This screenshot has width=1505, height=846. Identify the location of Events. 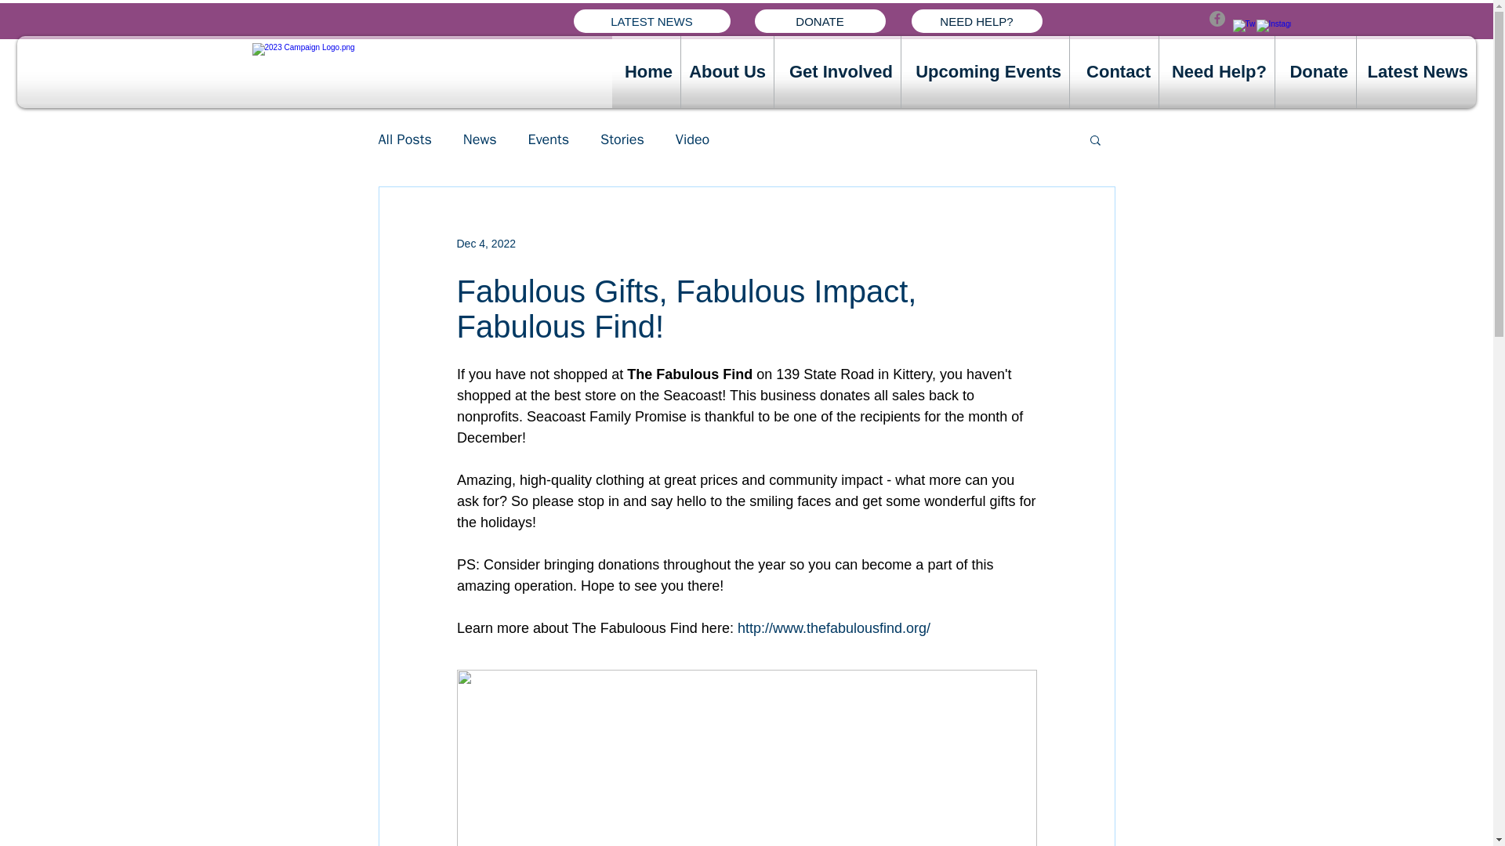
(549, 139).